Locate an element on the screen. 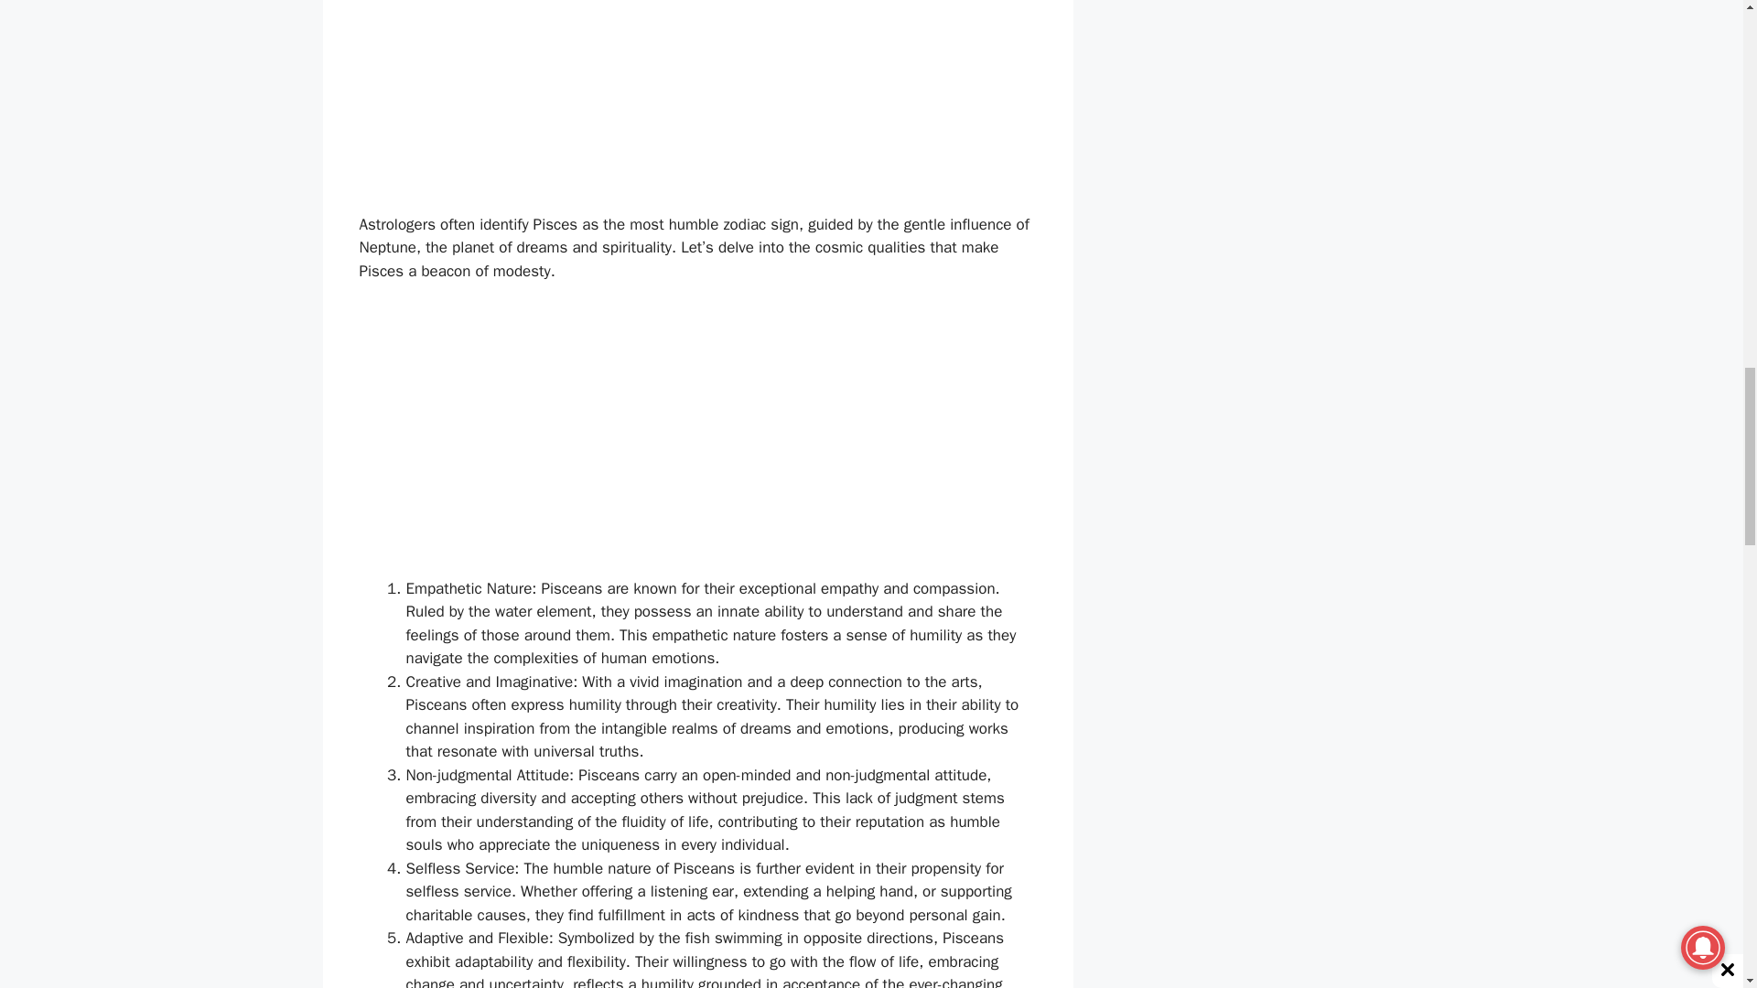 This screenshot has height=988, width=1757. Advertisement is located at coordinates (697, 97).